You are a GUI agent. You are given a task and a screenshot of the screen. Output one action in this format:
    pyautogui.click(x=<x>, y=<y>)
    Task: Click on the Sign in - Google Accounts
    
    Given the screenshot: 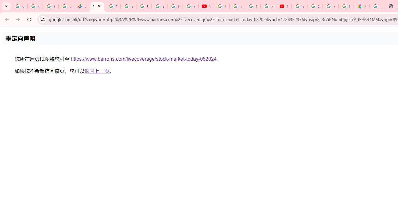 What is the action you would take?
    pyautogui.click(x=299, y=6)
    